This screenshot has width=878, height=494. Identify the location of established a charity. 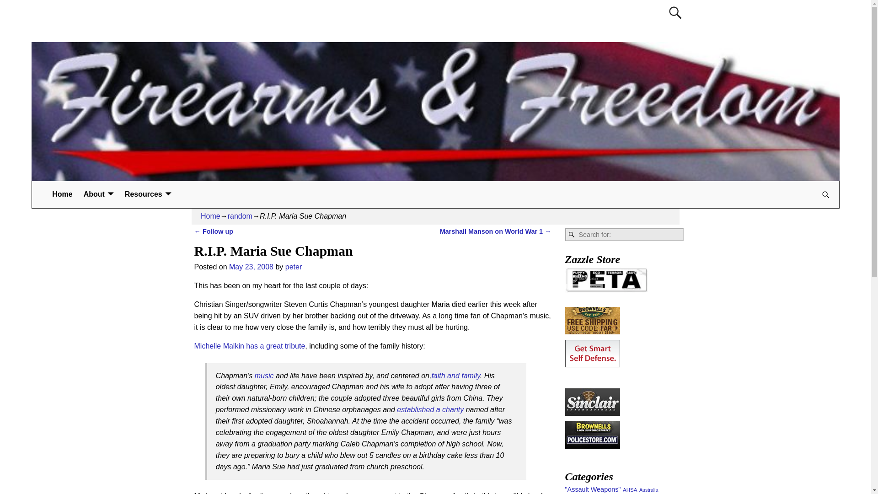
(430, 409).